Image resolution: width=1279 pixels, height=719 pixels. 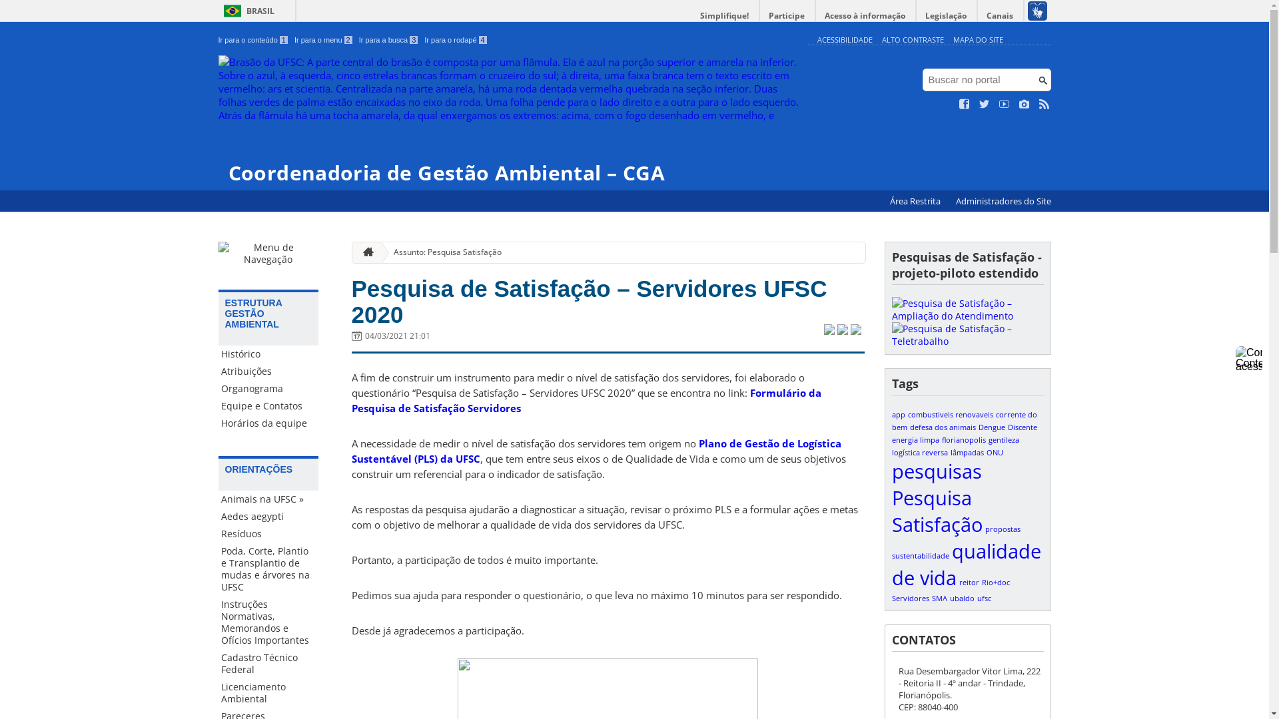 I want to click on Participe, so click(x=787, y=16).